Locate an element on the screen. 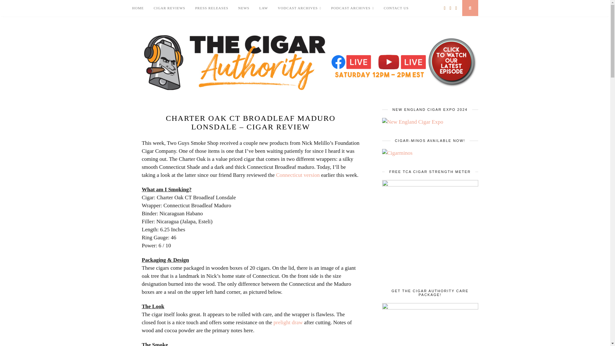 This screenshot has height=346, width=615. CIGAR REVIEWS is located at coordinates (170, 8).